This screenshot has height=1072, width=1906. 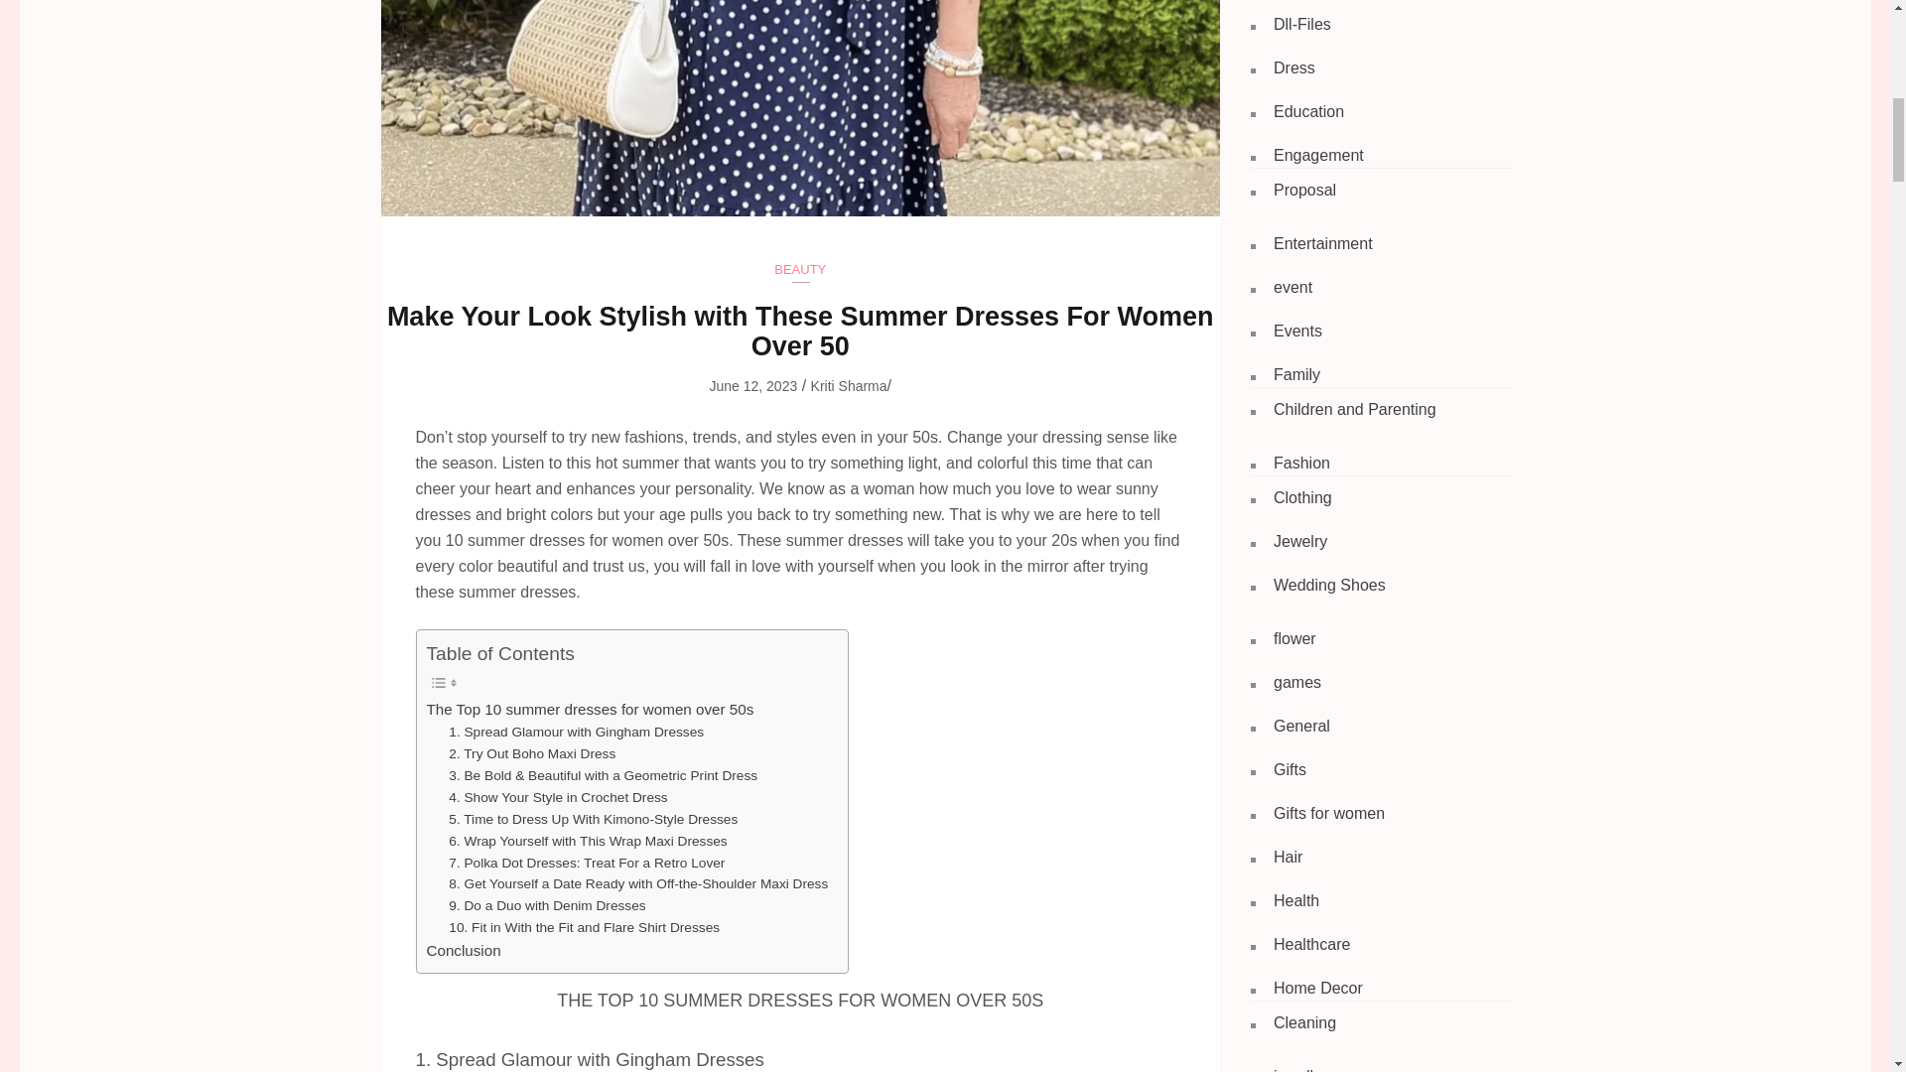 What do you see at coordinates (558, 798) in the screenshot?
I see `4. Show Your Style in Crochet Dress` at bounding box center [558, 798].